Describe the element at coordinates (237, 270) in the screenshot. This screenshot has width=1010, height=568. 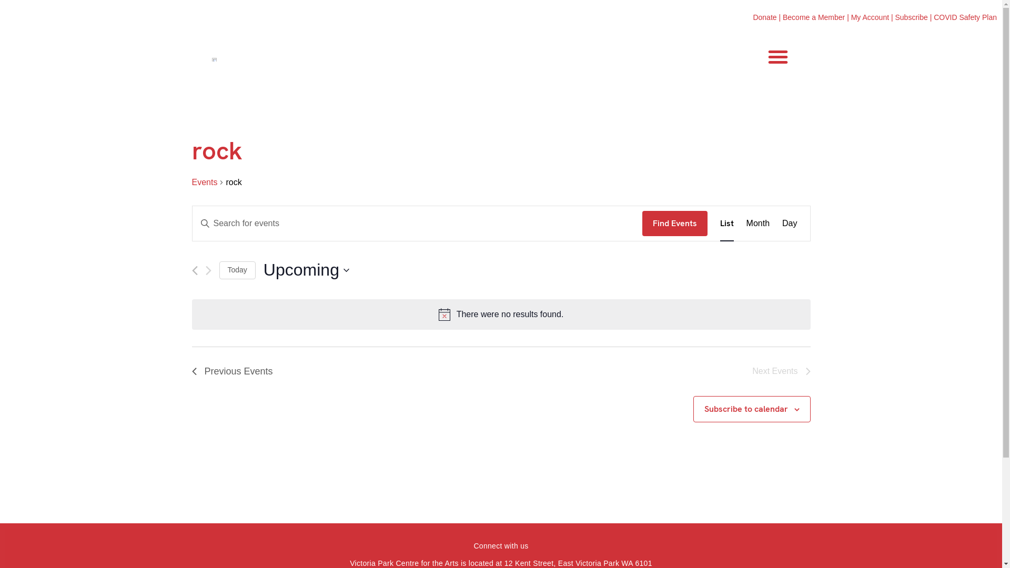
I see `Today` at that location.